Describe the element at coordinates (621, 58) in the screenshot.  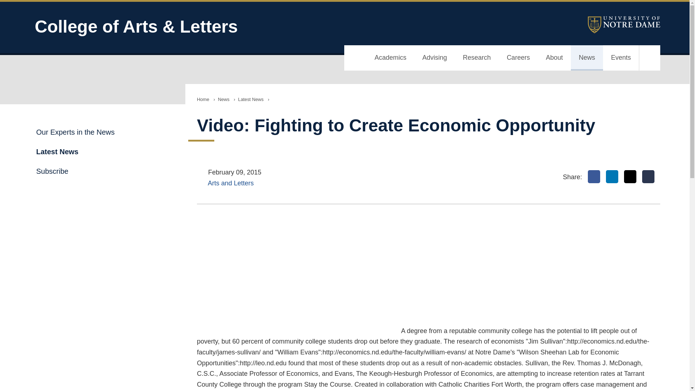
I see `Events` at that location.